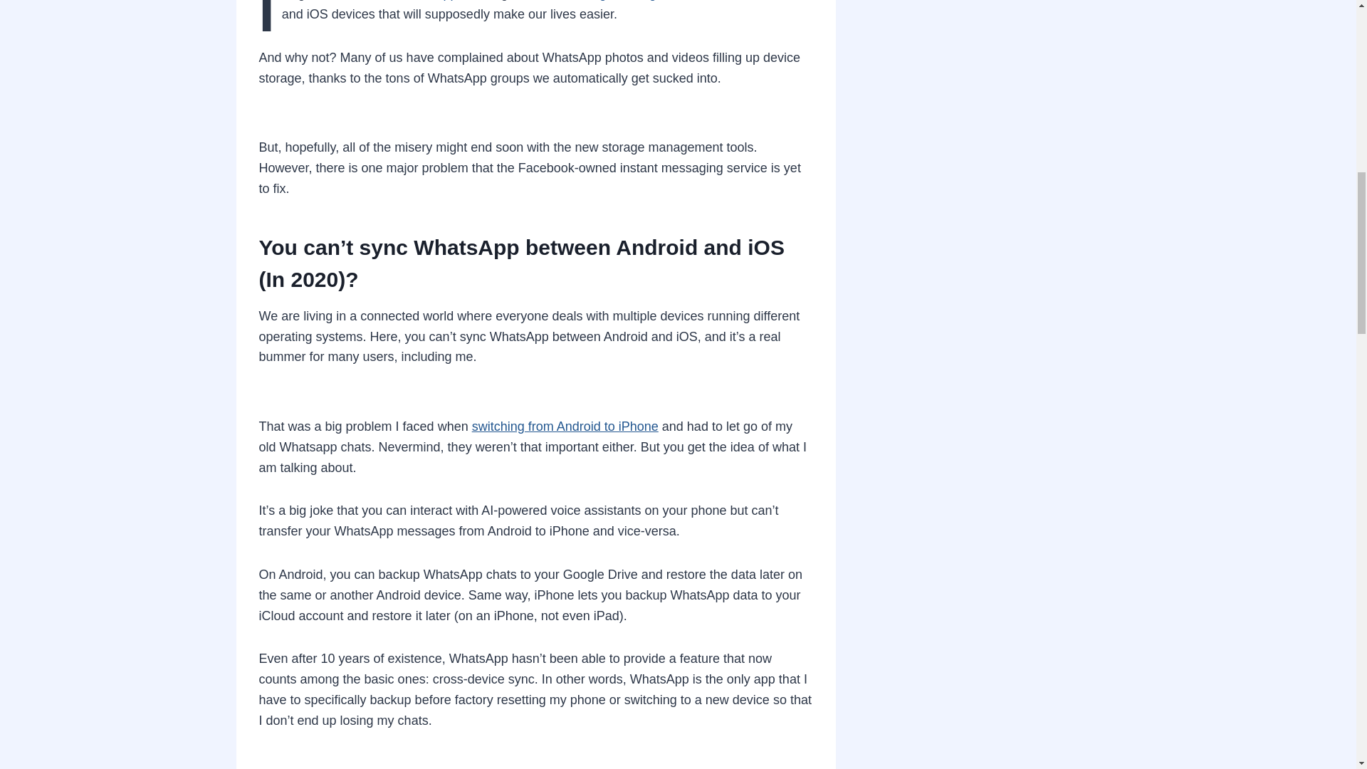 This screenshot has width=1367, height=769. What do you see at coordinates (565, 426) in the screenshot?
I see `switching from Android to iPhone` at bounding box center [565, 426].